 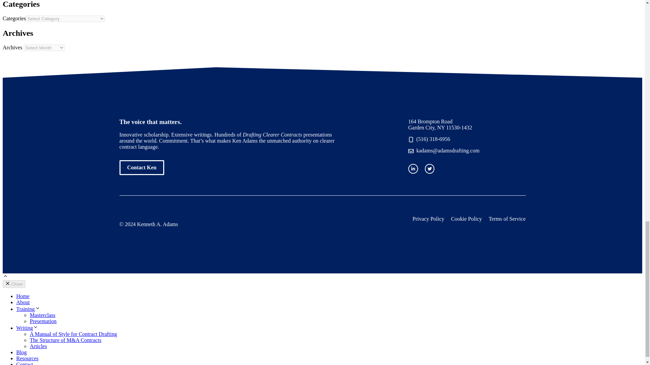 I want to click on Terms of Service, so click(x=507, y=219).